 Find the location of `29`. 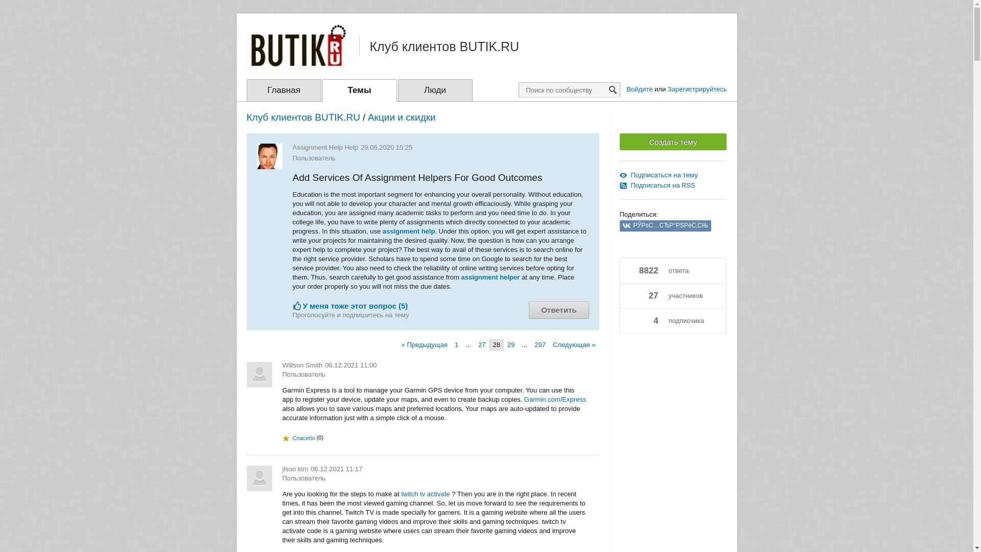

29 is located at coordinates (510, 344).